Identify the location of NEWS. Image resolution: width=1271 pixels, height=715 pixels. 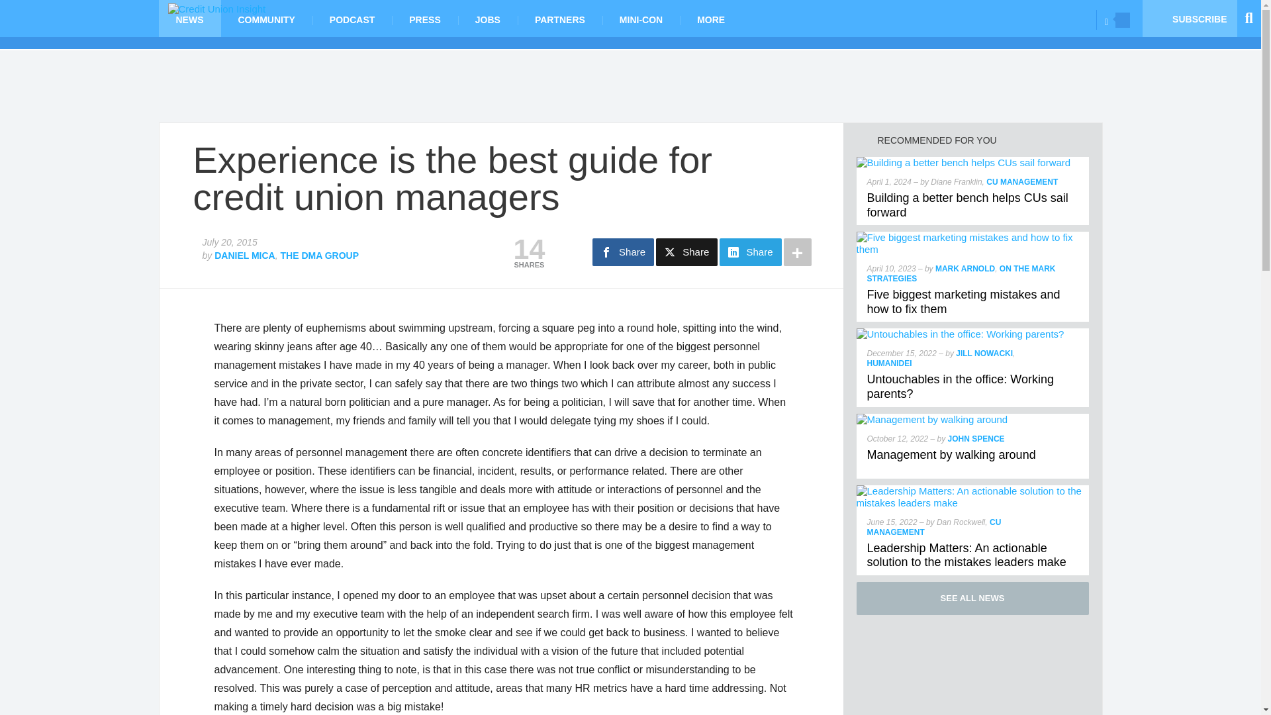
(190, 19).